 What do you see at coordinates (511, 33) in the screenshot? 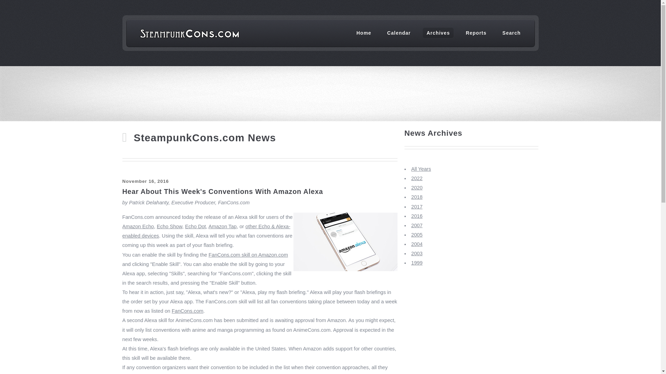
I see `Search` at bounding box center [511, 33].